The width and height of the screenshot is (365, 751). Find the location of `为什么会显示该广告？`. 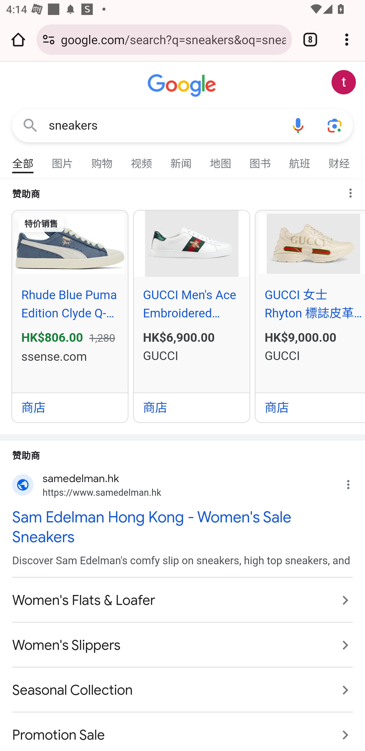

为什么会显示该广告？ is located at coordinates (354, 191).